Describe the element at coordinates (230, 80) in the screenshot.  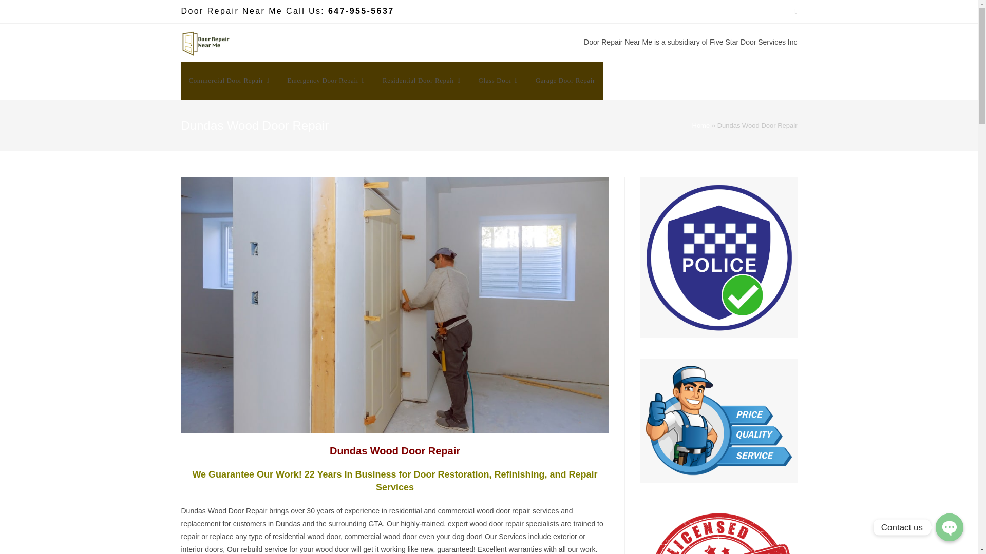
I see `Commercial Door Repair` at that location.